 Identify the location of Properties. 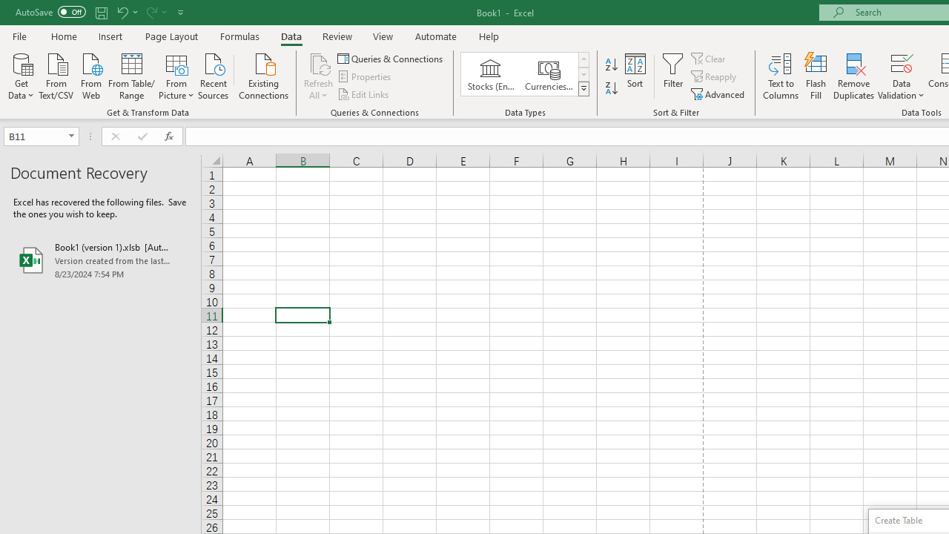
(365, 77).